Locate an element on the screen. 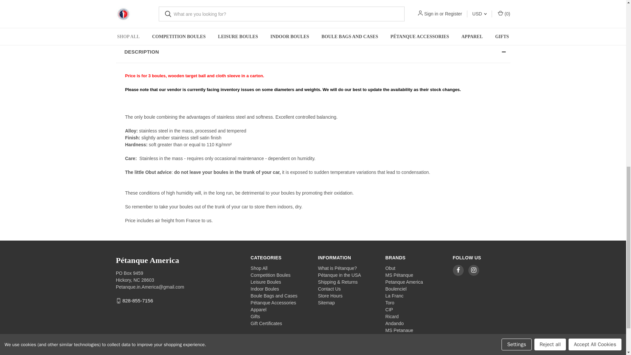 The height and width of the screenshot is (355, 631). Facebook is located at coordinates (360, 20).